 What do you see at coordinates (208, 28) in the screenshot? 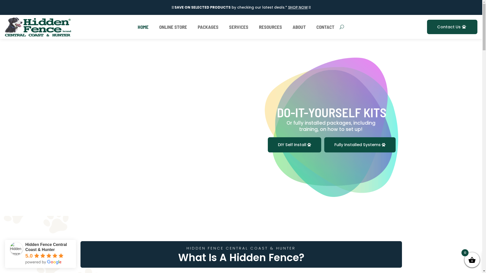
I see `PACKAGES` at bounding box center [208, 28].